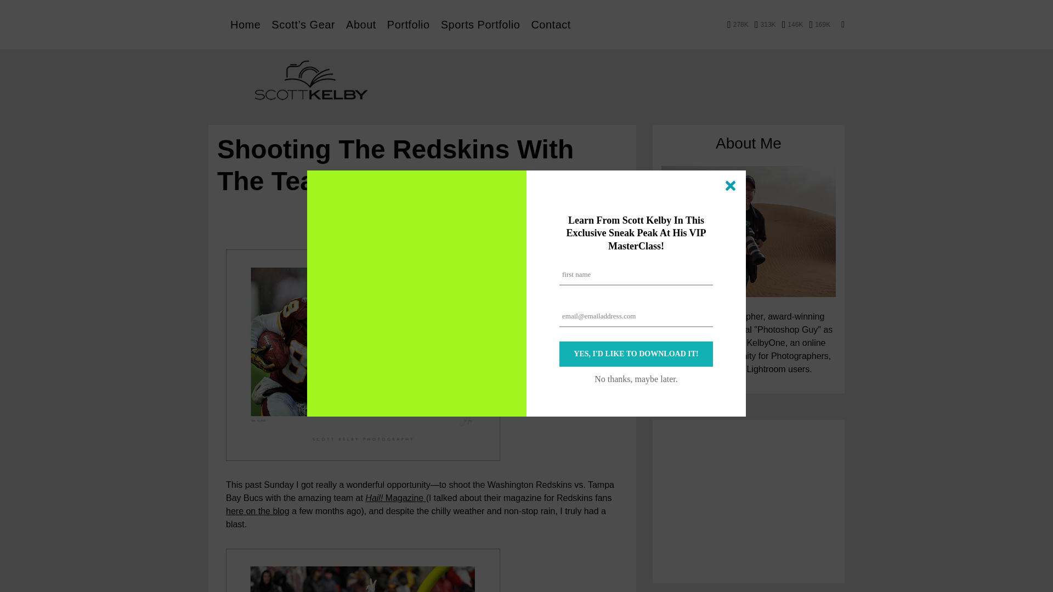  What do you see at coordinates (820, 24) in the screenshot?
I see `169K` at bounding box center [820, 24].